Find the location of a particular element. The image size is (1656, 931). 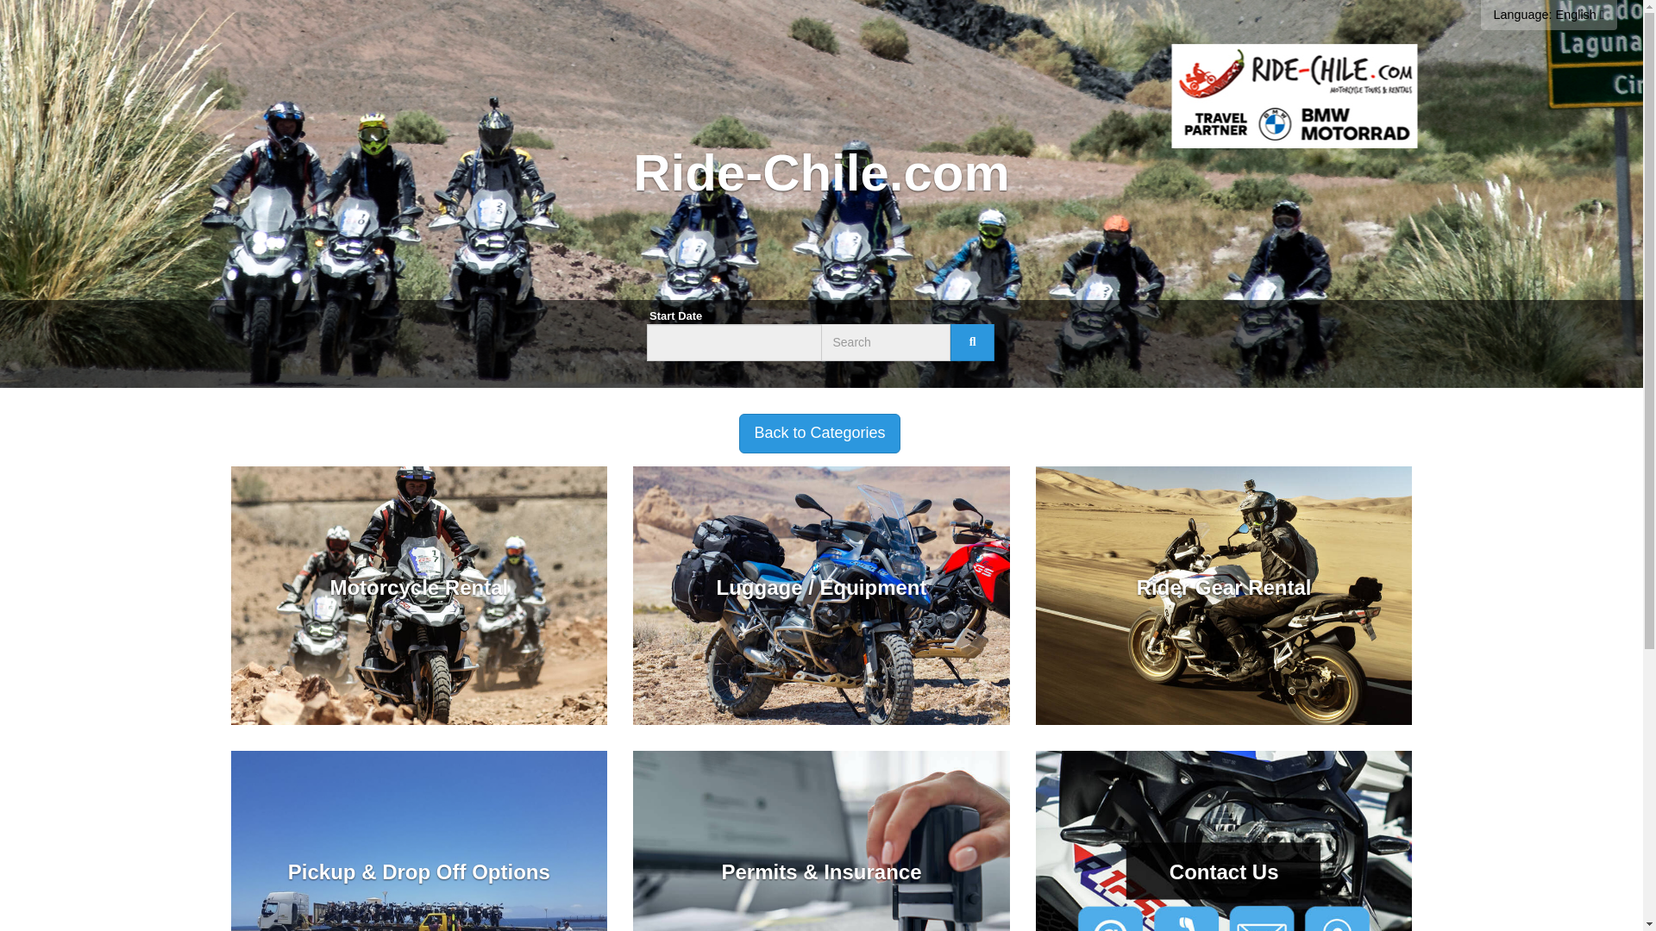

Language: English is located at coordinates (1549, 15).